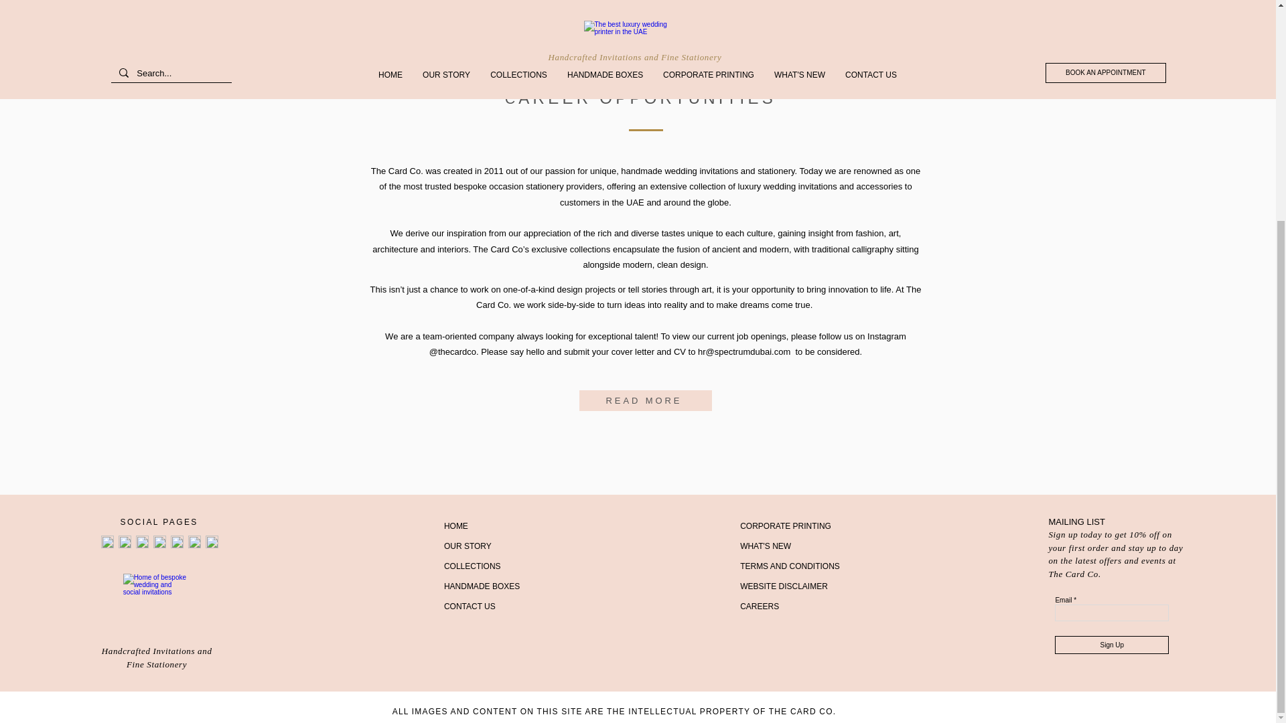  Describe the element at coordinates (765, 546) in the screenshot. I see `WHAT'S NEW` at that location.